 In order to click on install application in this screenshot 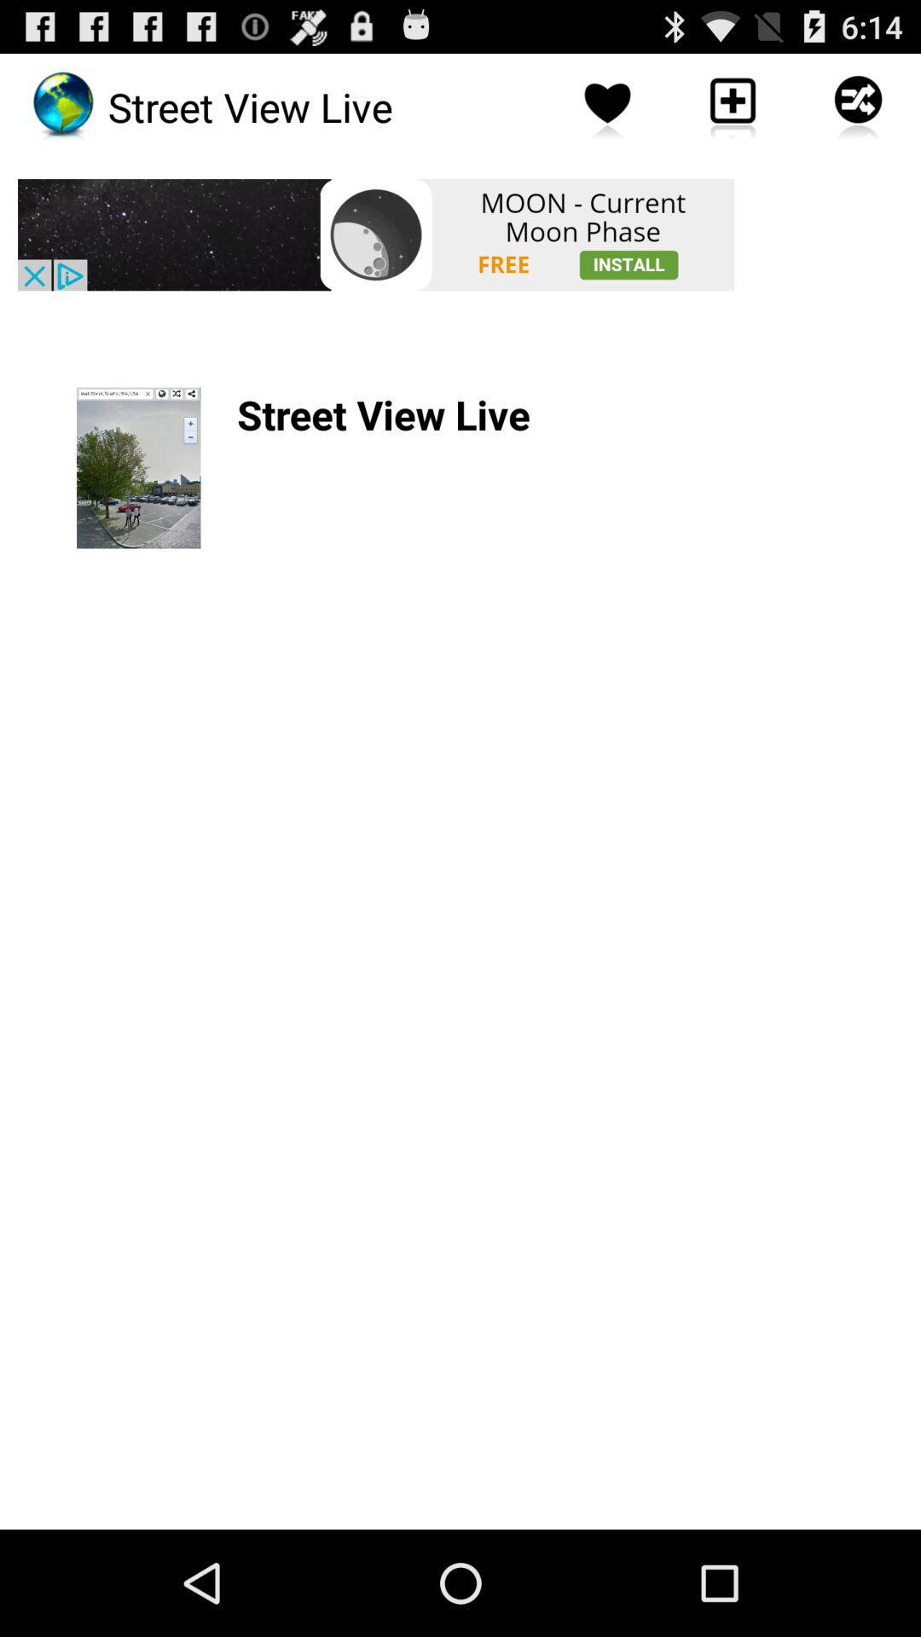, I will do `click(376, 235)`.